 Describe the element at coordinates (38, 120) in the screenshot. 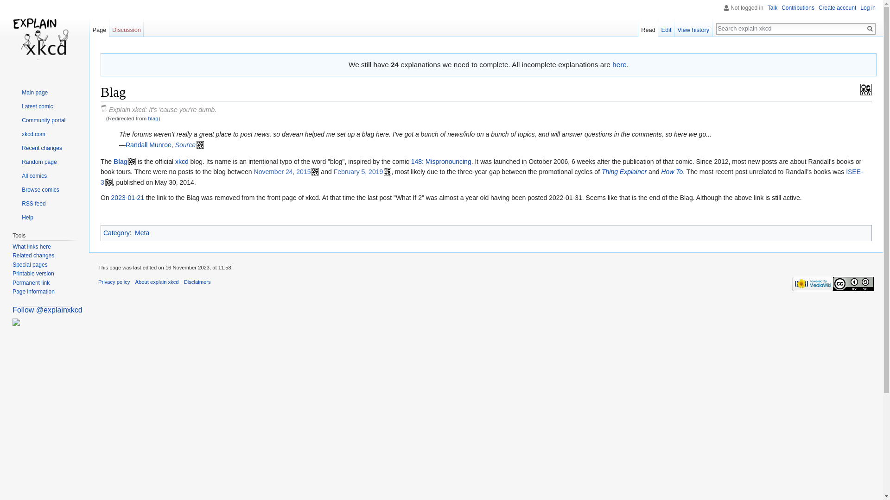

I see `Community portal` at that location.